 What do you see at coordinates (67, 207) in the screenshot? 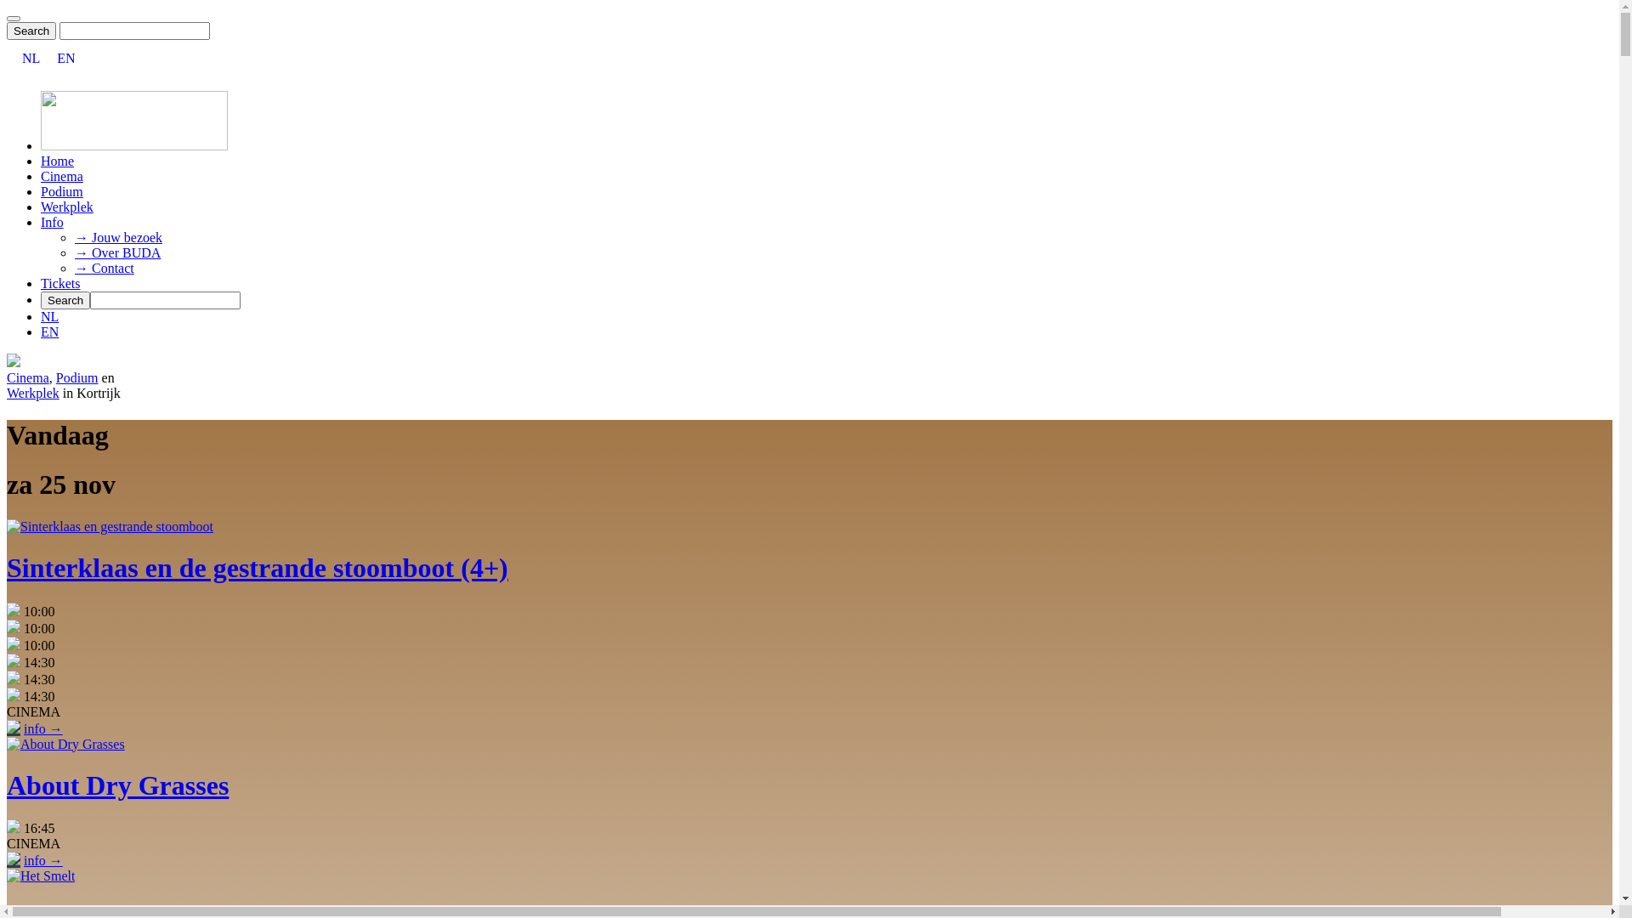
I see `Werkplek` at bounding box center [67, 207].